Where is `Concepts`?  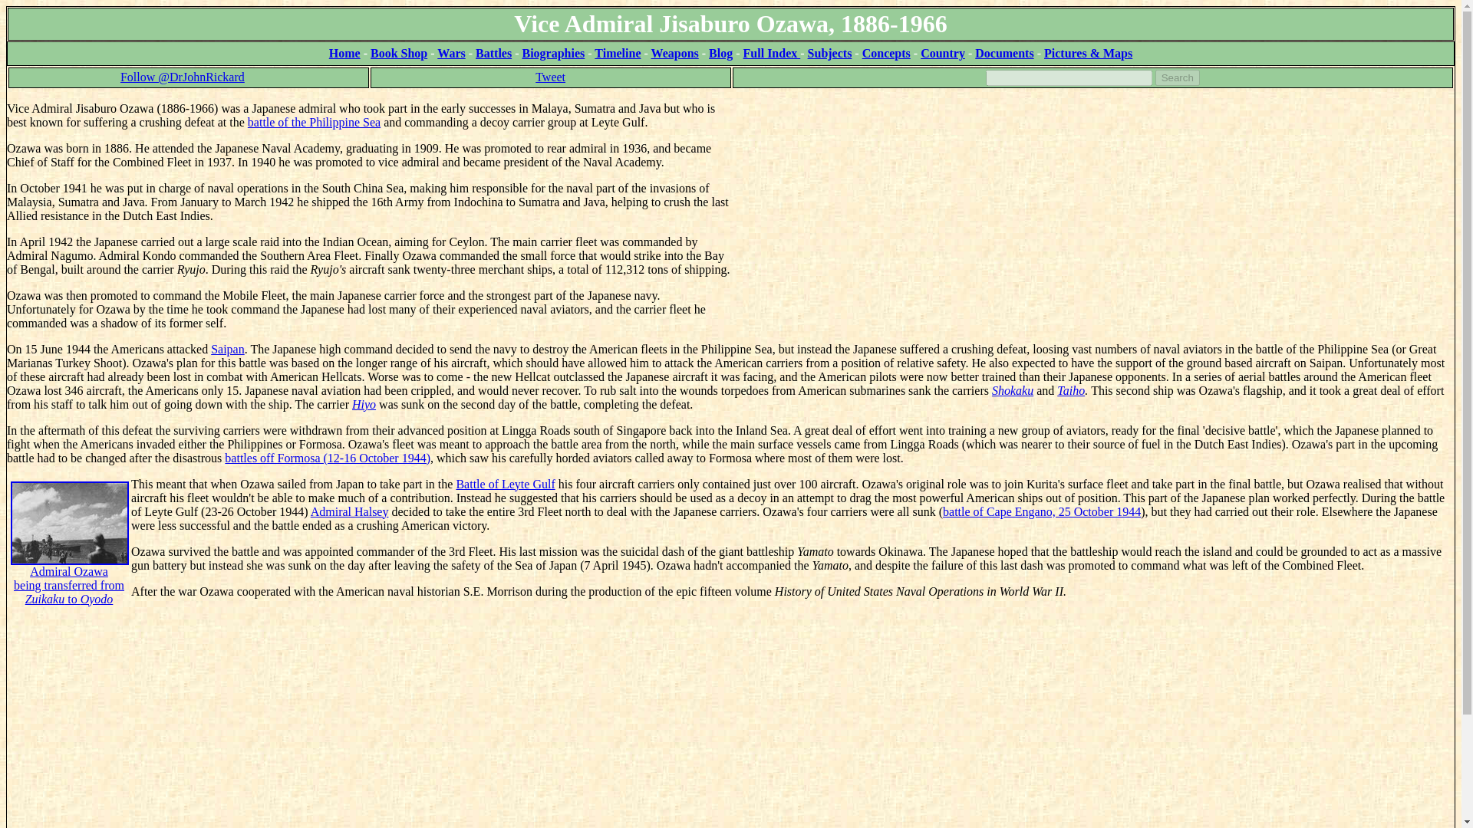
Concepts is located at coordinates (885, 52).